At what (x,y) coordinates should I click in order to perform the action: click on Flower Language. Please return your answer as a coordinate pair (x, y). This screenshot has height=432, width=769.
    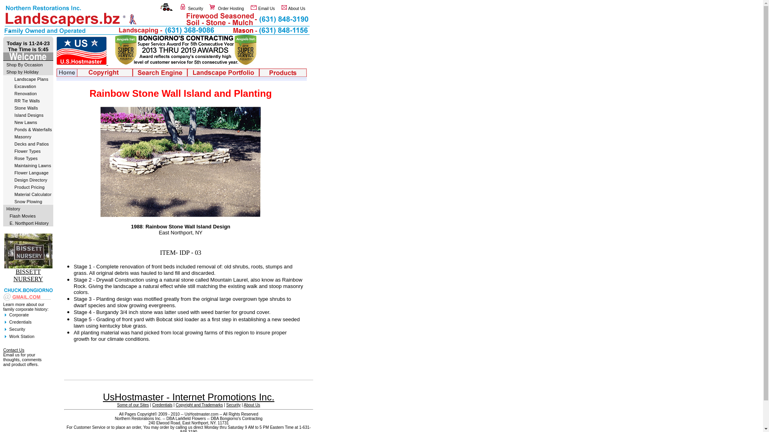
    Looking at the image, I should click on (31, 173).